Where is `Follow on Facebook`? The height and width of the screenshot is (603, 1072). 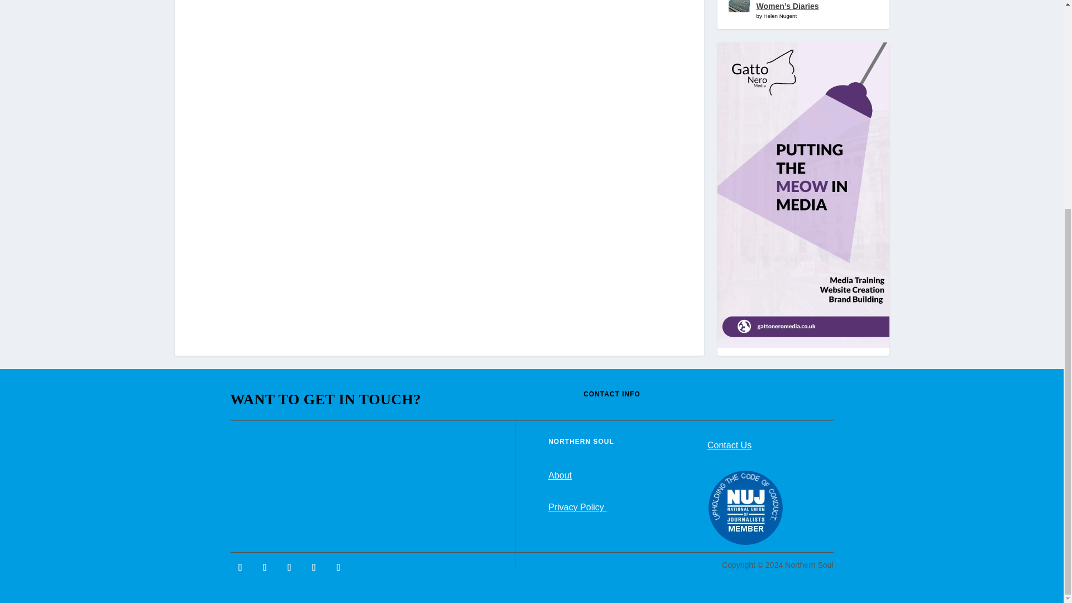
Follow on Facebook is located at coordinates (240, 567).